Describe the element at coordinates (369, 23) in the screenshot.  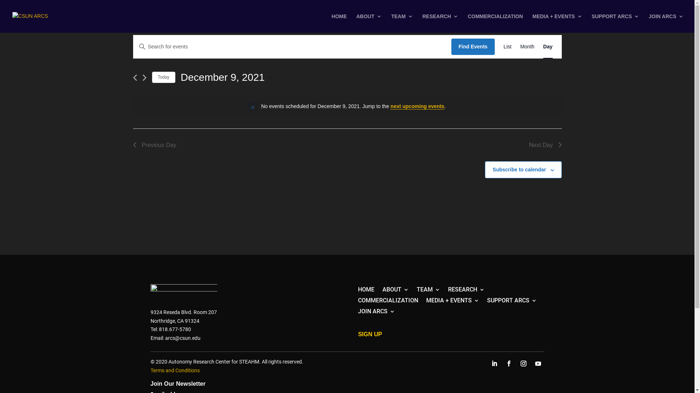
I see `ABOUT` at that location.